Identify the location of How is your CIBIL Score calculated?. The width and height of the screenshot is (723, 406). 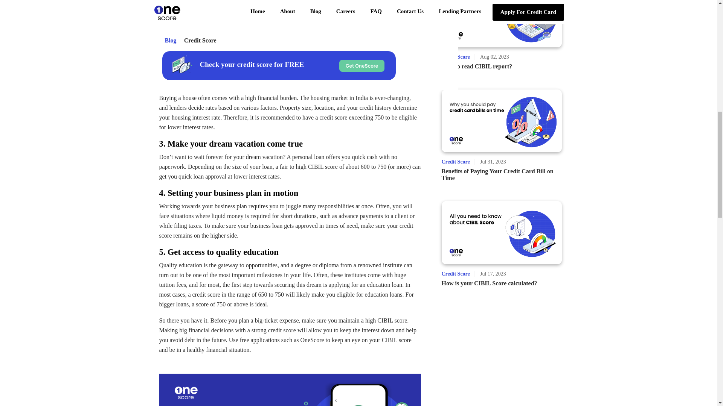
(489, 283).